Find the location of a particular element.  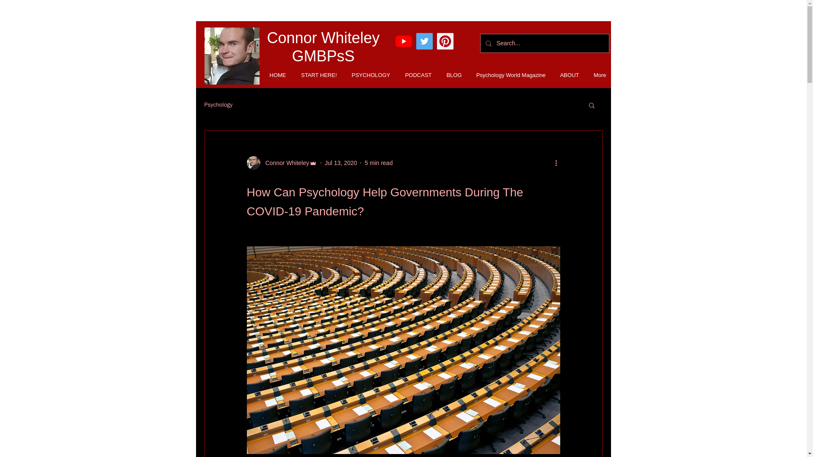

PODCAST is located at coordinates (415, 75).